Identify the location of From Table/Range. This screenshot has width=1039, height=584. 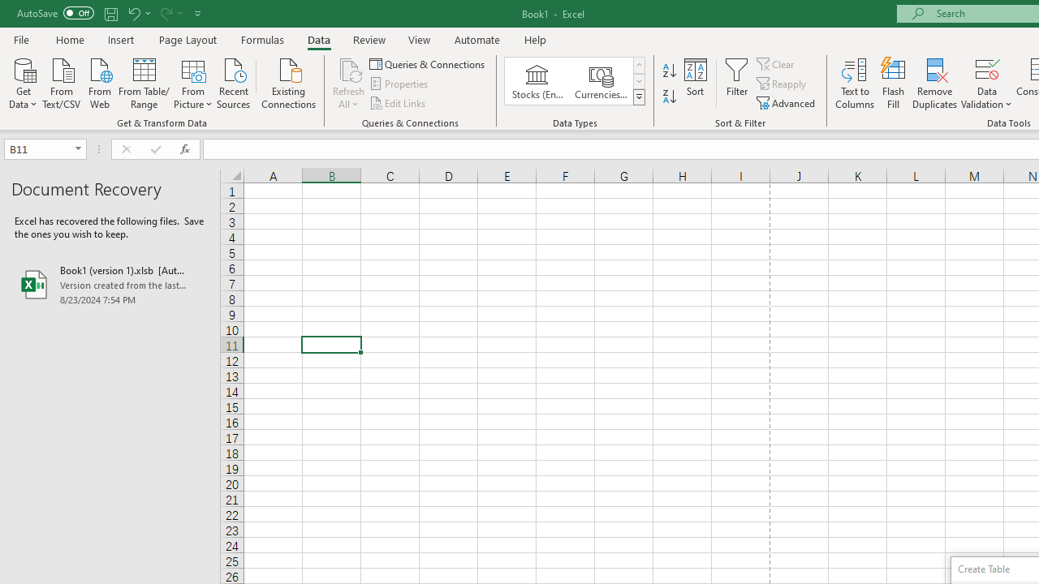
(144, 82).